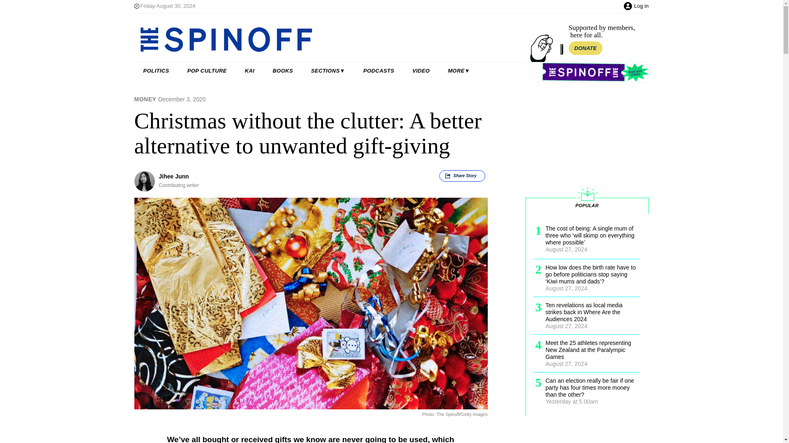 The width and height of the screenshot is (789, 443). I want to click on VIDEO, so click(421, 71).